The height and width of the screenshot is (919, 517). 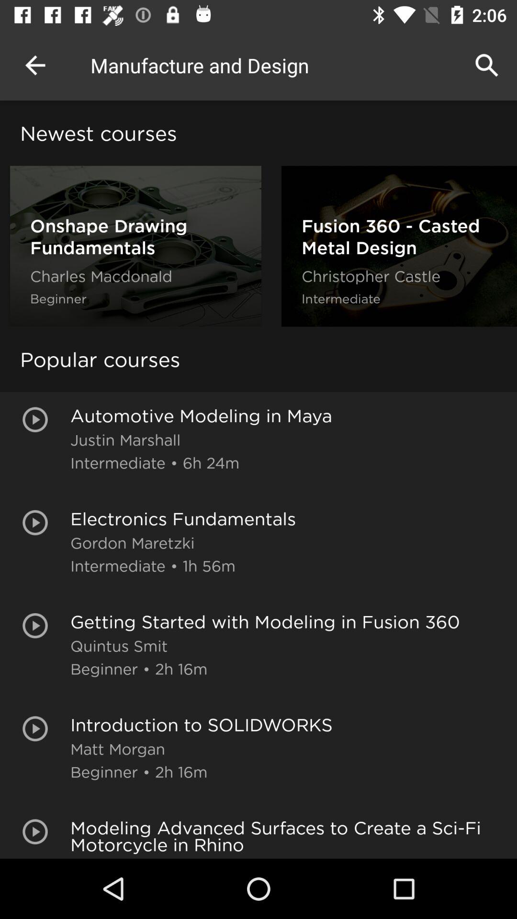 I want to click on click the app to the right of manufacture and design icon, so click(x=486, y=65).